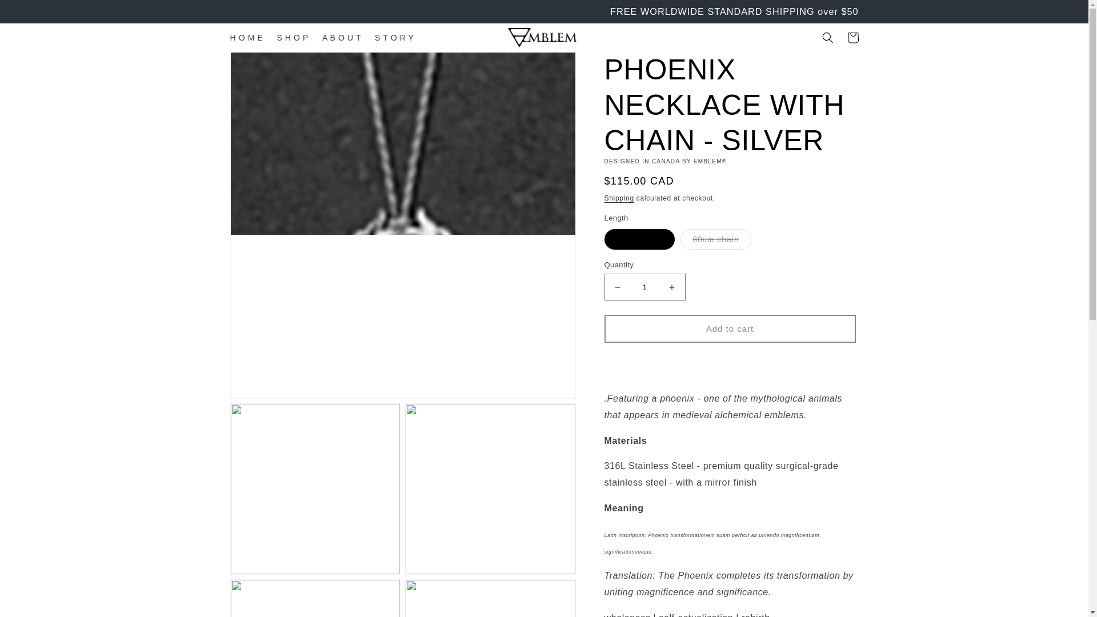 This screenshot has width=1097, height=617. Describe the element at coordinates (265, 65) in the screenshot. I see `Skip to product information` at that location.